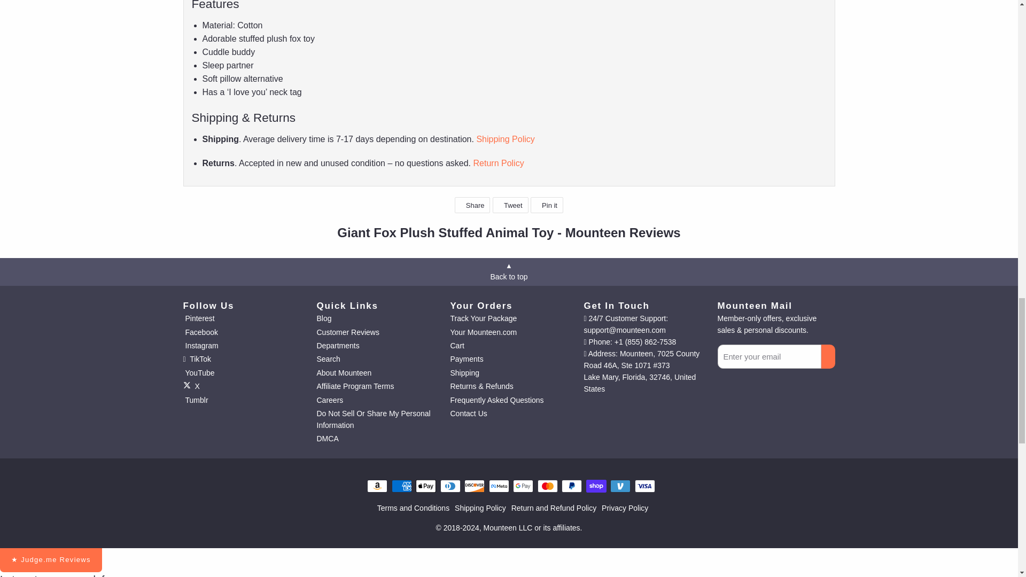  Describe the element at coordinates (425, 486) in the screenshot. I see `Apple Pay` at that location.